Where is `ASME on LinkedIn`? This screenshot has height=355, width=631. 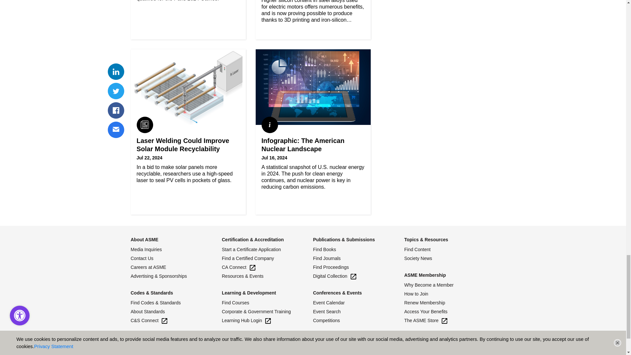
ASME on LinkedIn is located at coordinates (137, 339).